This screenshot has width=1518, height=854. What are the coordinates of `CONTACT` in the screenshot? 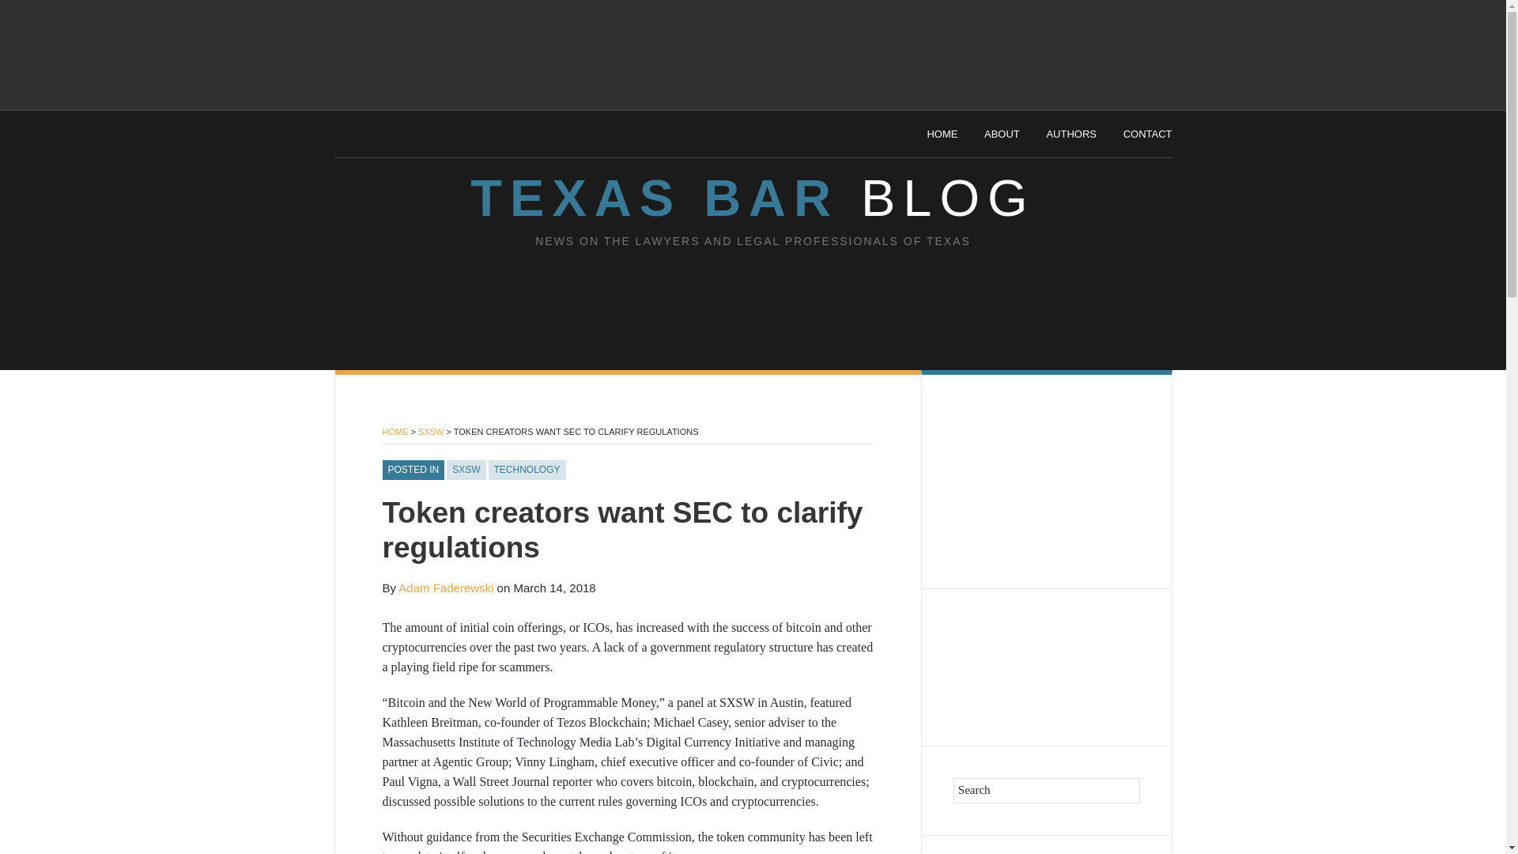 It's located at (1147, 134).